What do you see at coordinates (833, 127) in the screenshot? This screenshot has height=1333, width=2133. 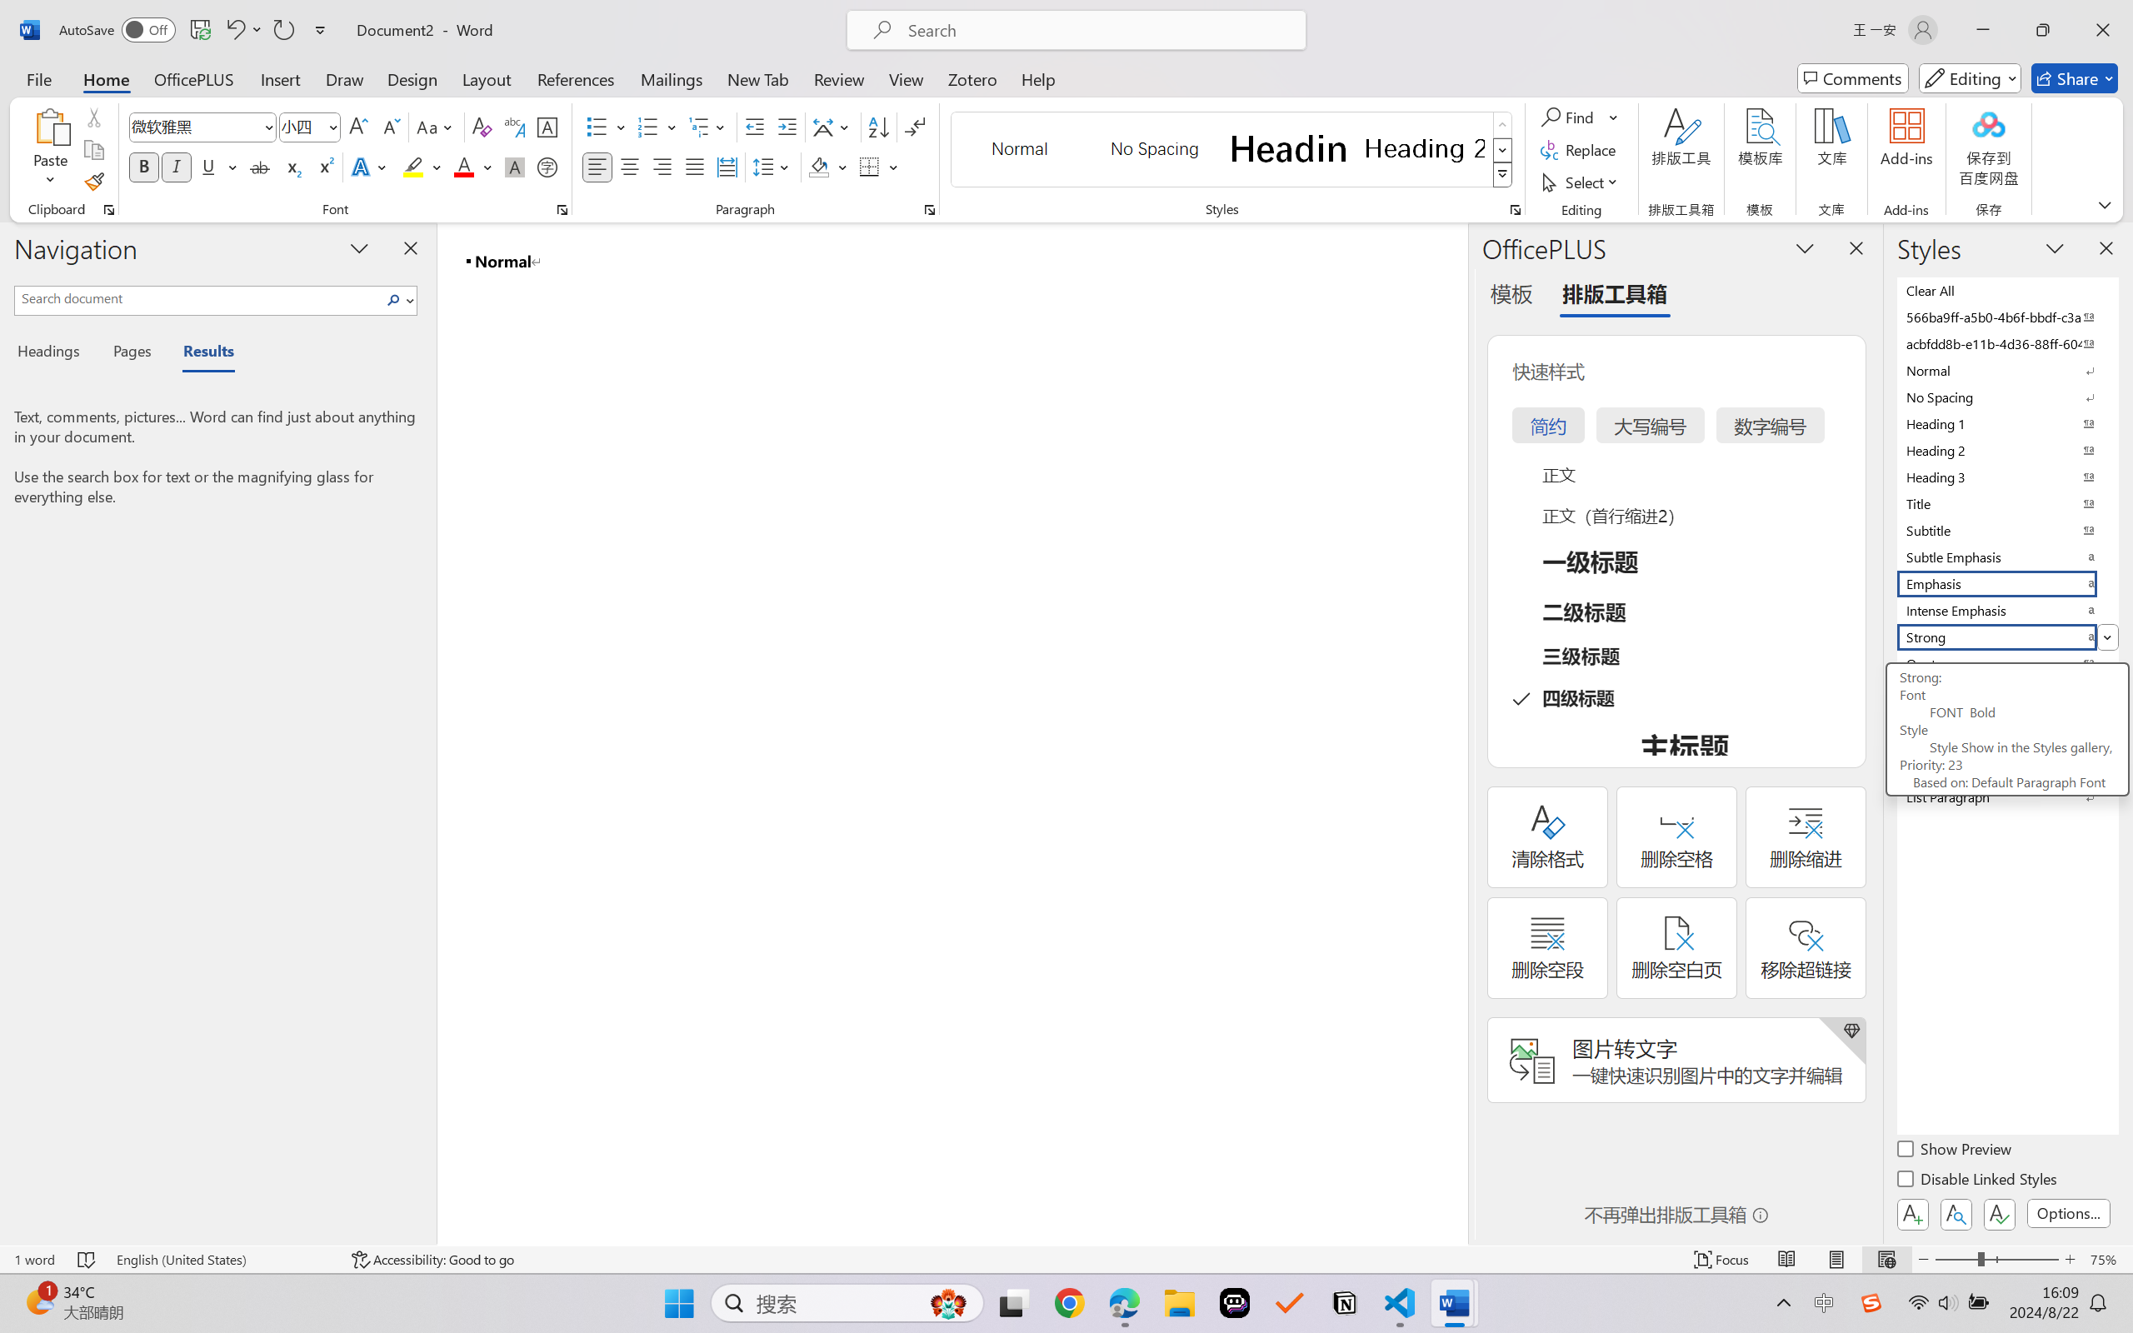 I see `Asian Layout` at bounding box center [833, 127].